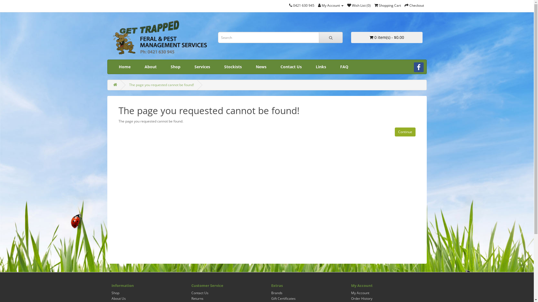  What do you see at coordinates (115, 293) in the screenshot?
I see `Shop` at bounding box center [115, 293].